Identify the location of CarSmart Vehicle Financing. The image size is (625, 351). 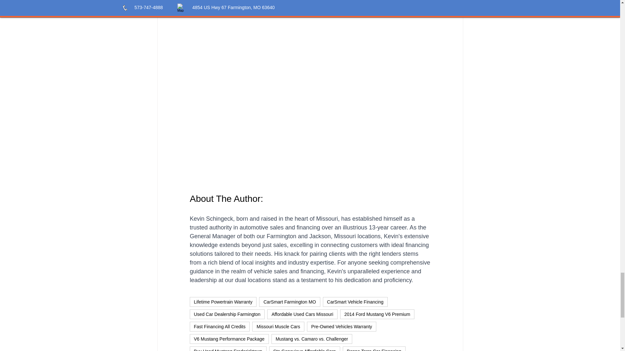
(355, 302).